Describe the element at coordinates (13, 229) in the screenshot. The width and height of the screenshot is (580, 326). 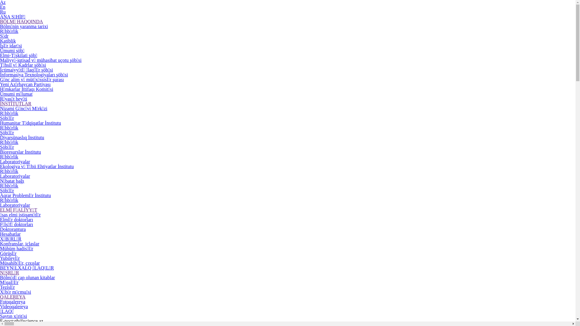
I see `Doktorantura` at that location.